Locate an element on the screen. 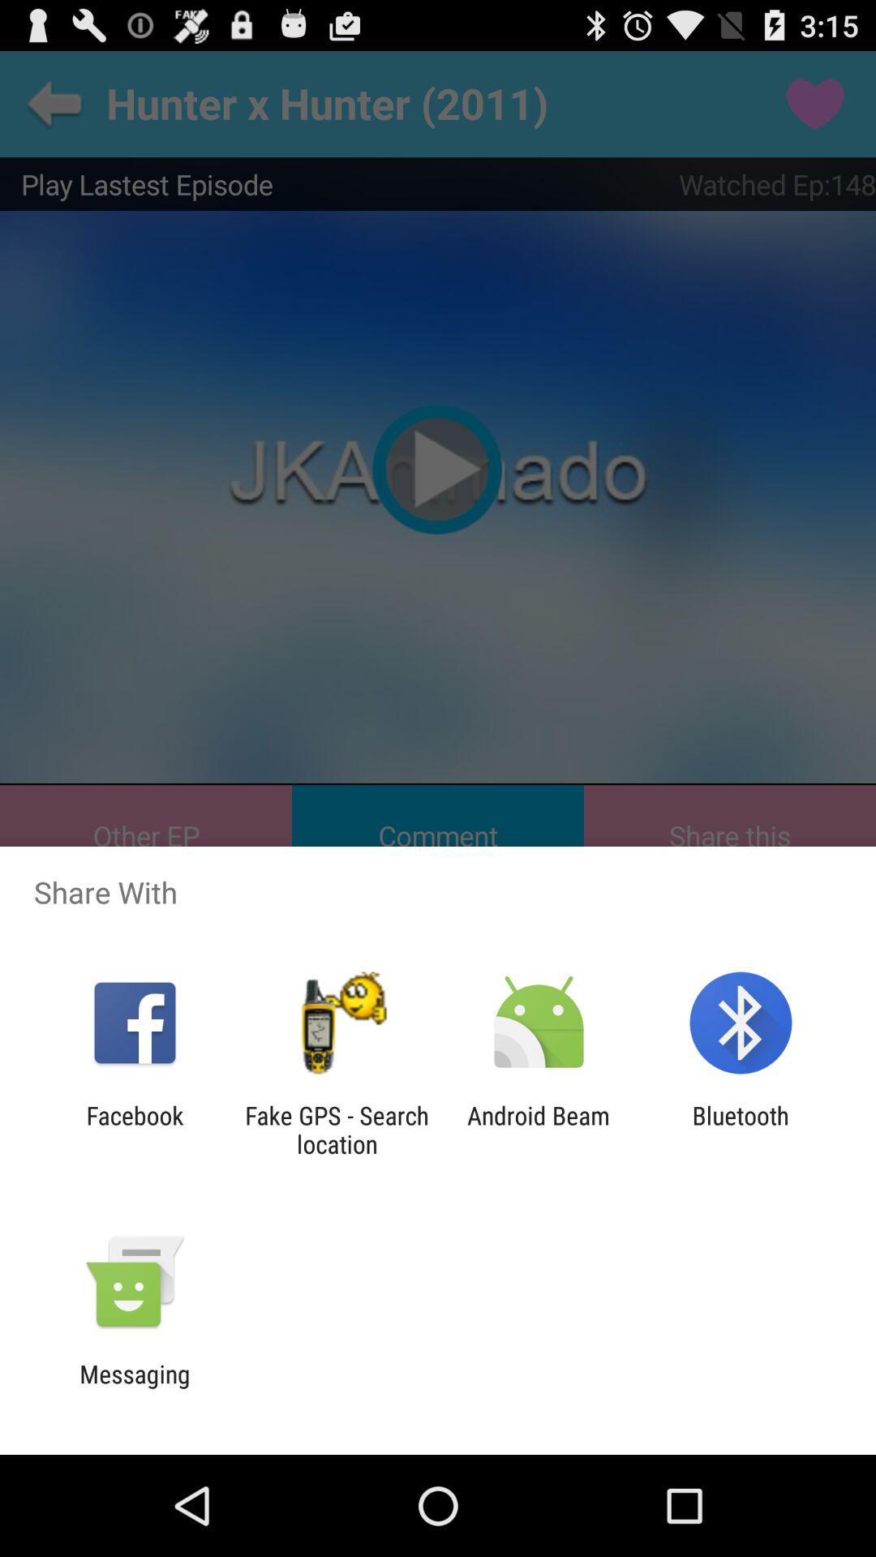 This screenshot has width=876, height=1557. turn off fake gps search icon is located at coordinates (337, 1130).